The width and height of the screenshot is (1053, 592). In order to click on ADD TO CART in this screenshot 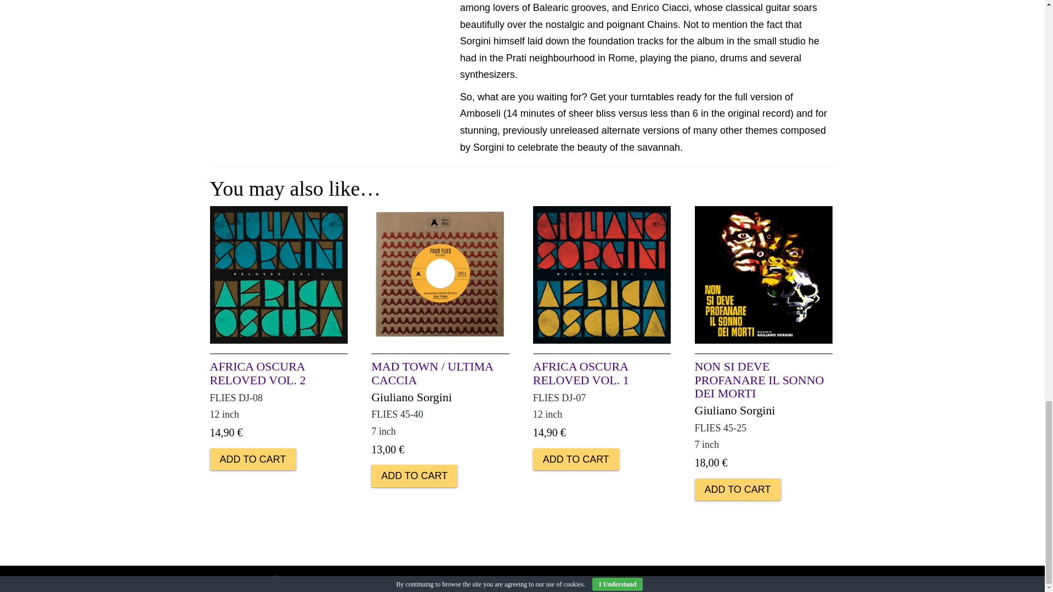, I will do `click(414, 475)`.